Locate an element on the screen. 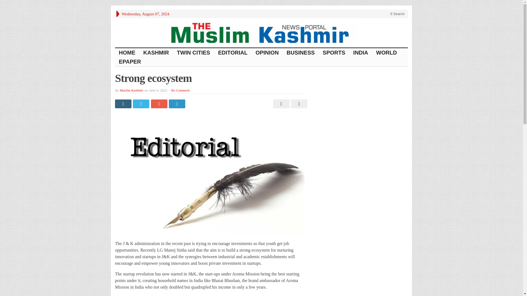 Image resolution: width=527 pixels, height=296 pixels. Muslim Kashmir is located at coordinates (131, 90).